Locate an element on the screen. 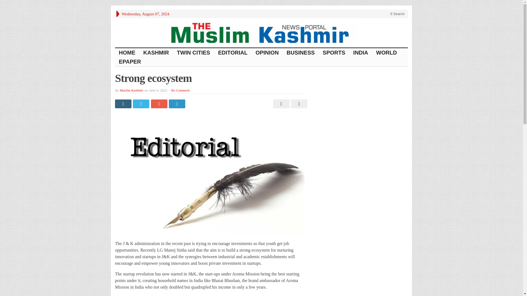 Image resolution: width=527 pixels, height=296 pixels. Muslim Kashmir is located at coordinates (131, 90).